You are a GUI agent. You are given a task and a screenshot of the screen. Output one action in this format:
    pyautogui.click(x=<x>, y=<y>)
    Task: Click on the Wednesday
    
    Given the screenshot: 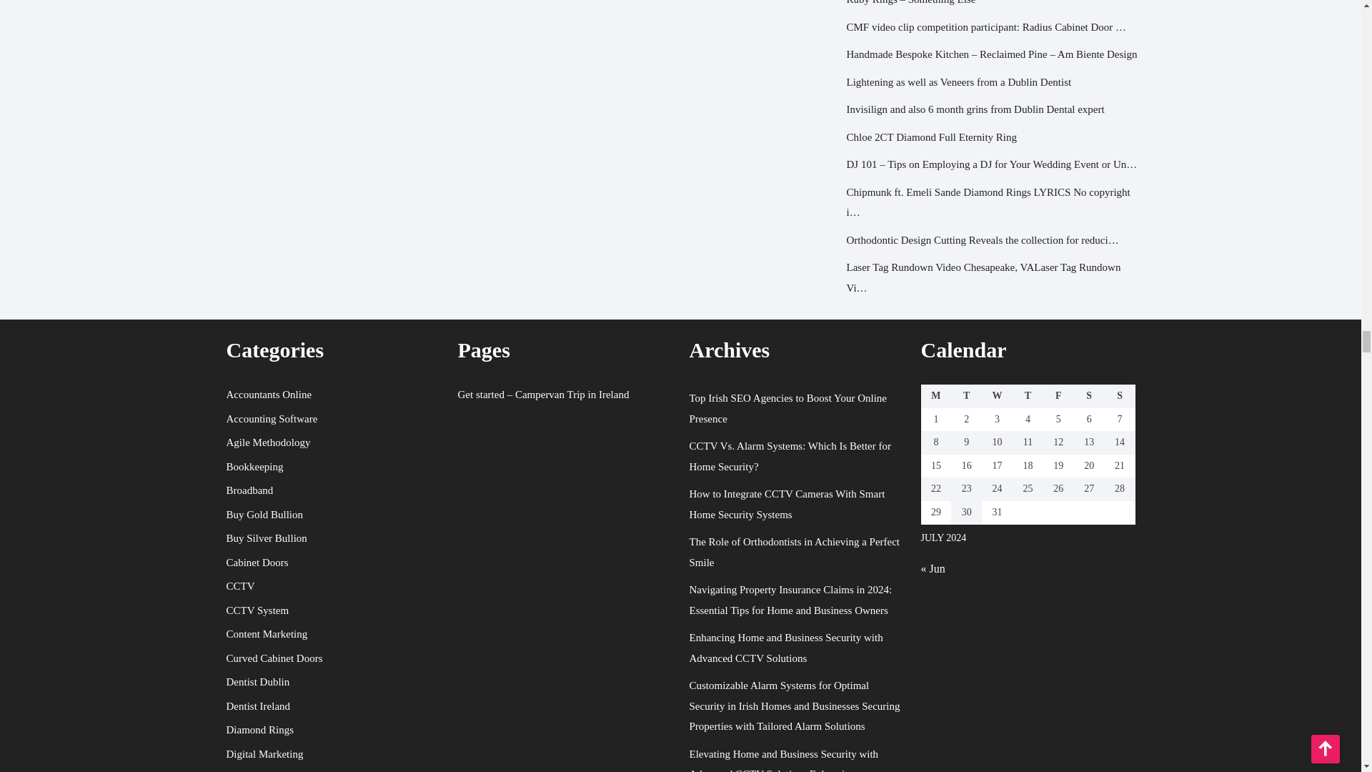 What is the action you would take?
    pyautogui.click(x=997, y=396)
    